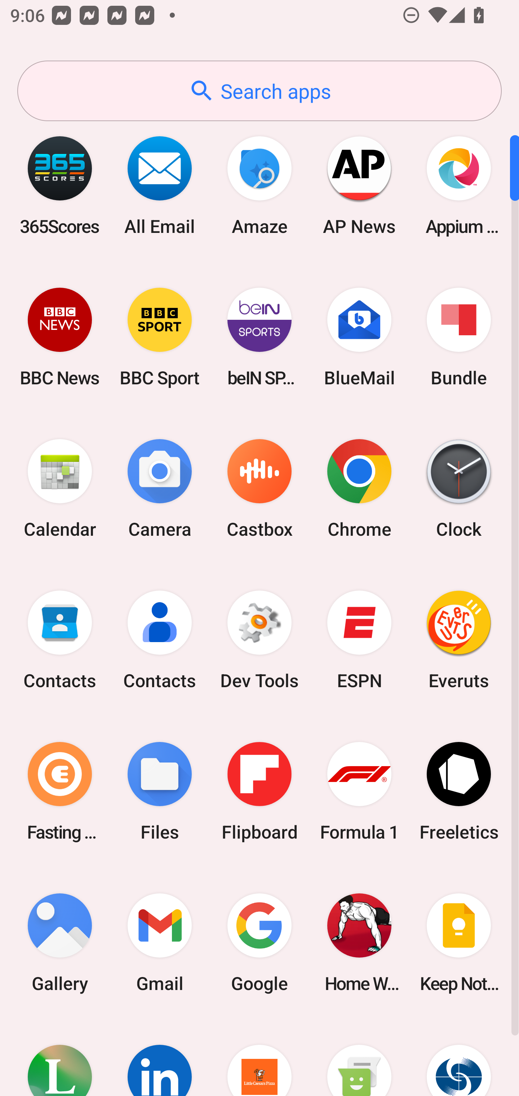 Image resolution: width=519 pixels, height=1096 pixels. I want to click on Chrome, so click(359, 489).